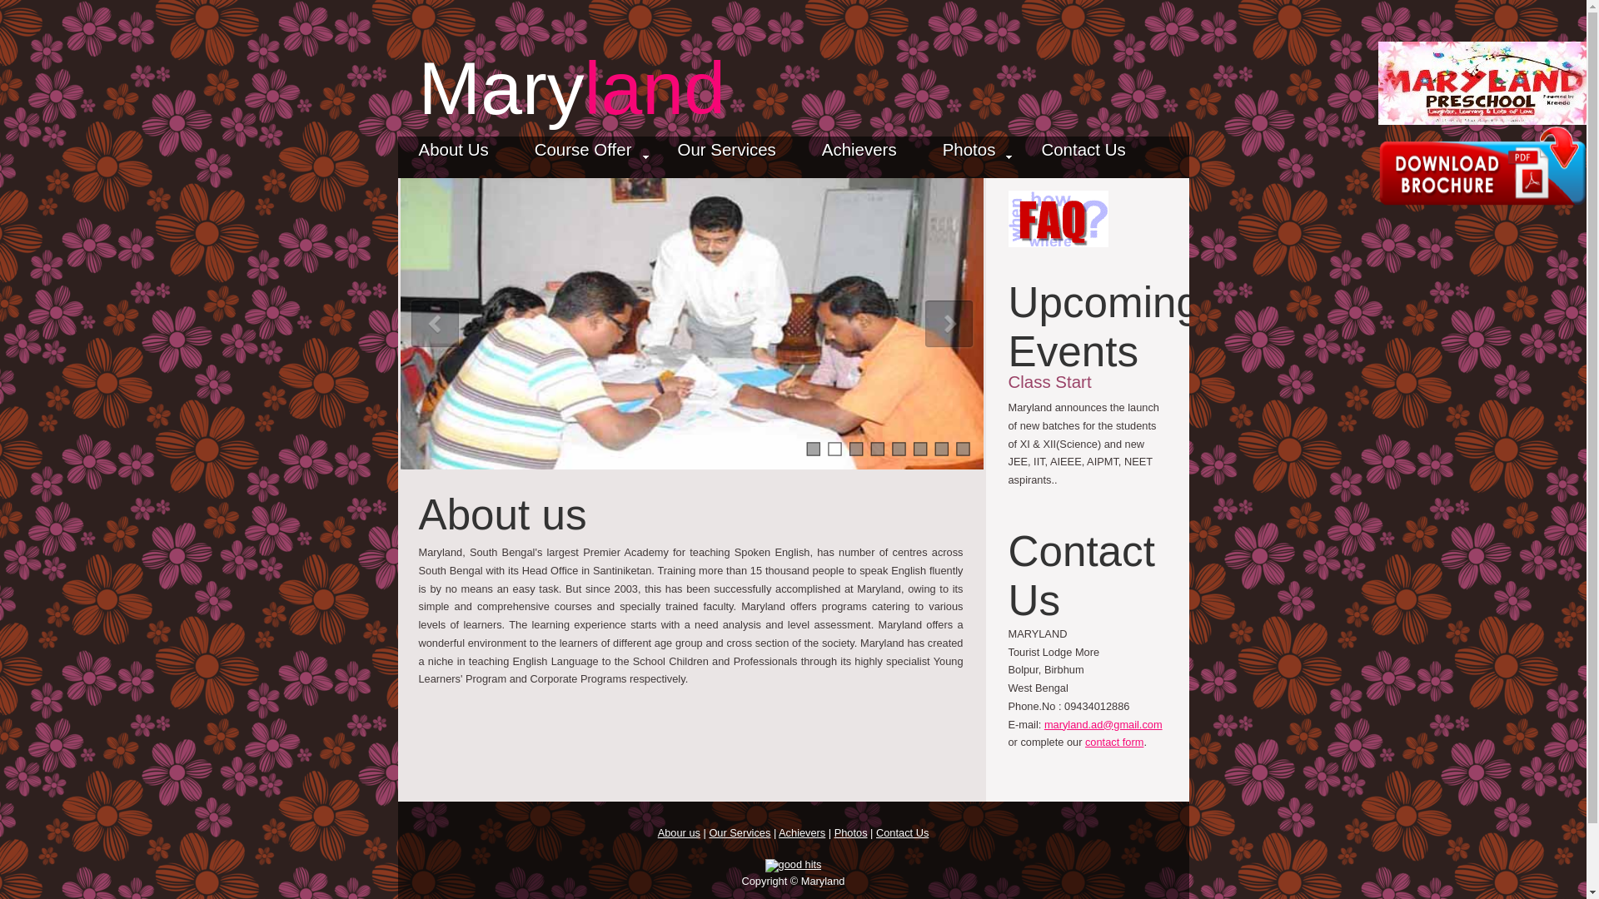 This screenshot has height=899, width=1599. Describe the element at coordinates (740, 832) in the screenshot. I see `Our Services` at that location.